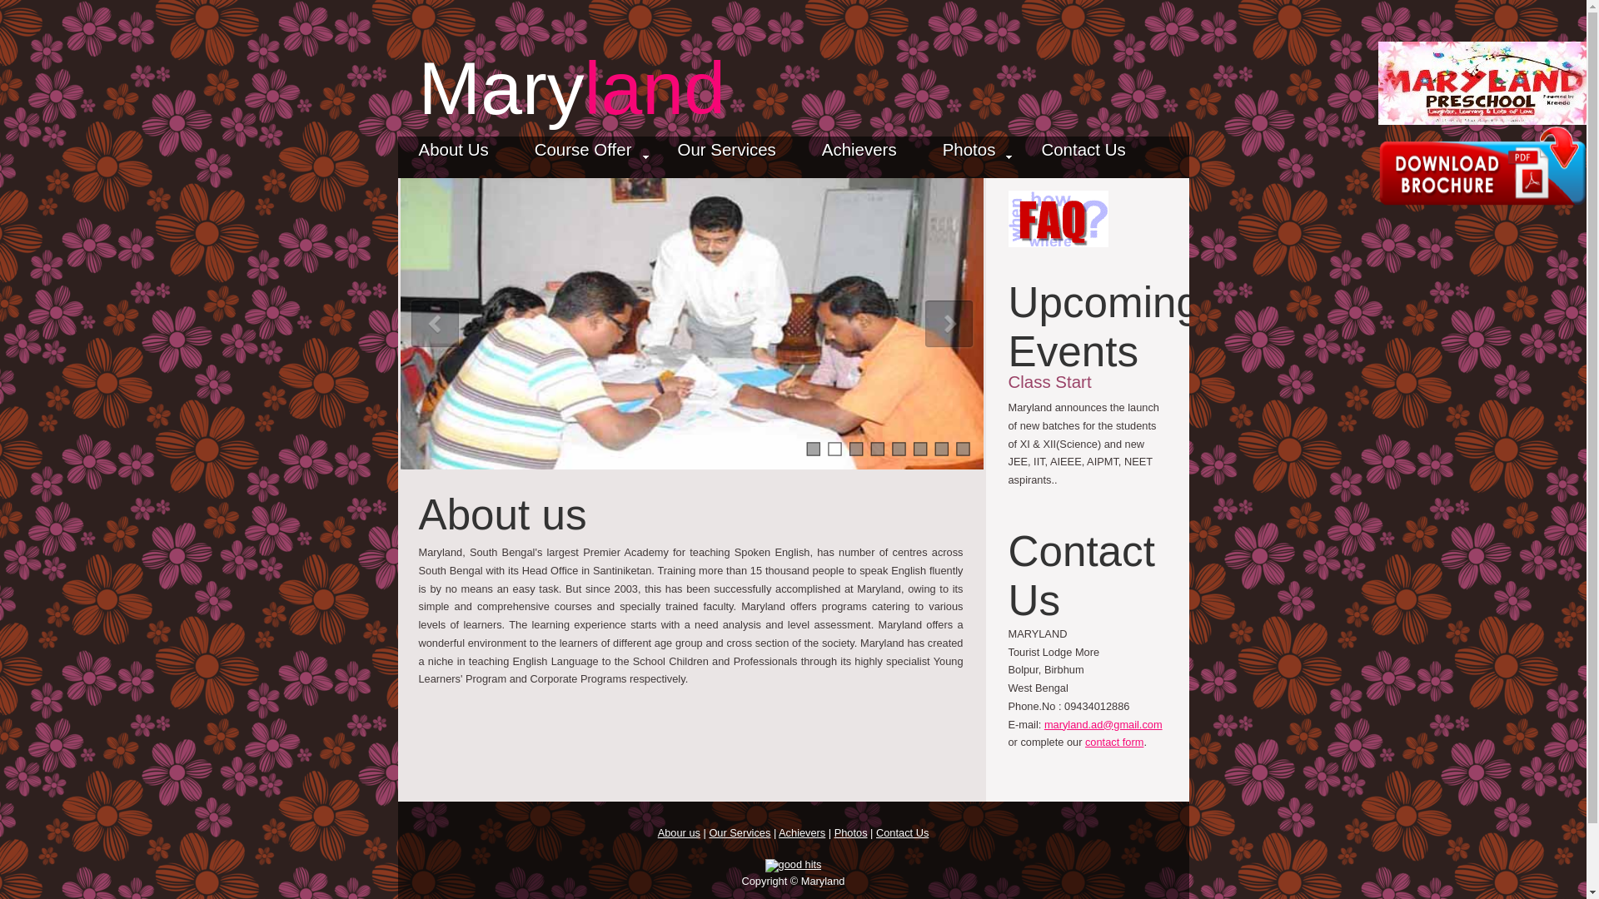 This screenshot has height=899, width=1599. Describe the element at coordinates (740, 832) in the screenshot. I see `Our Services` at that location.